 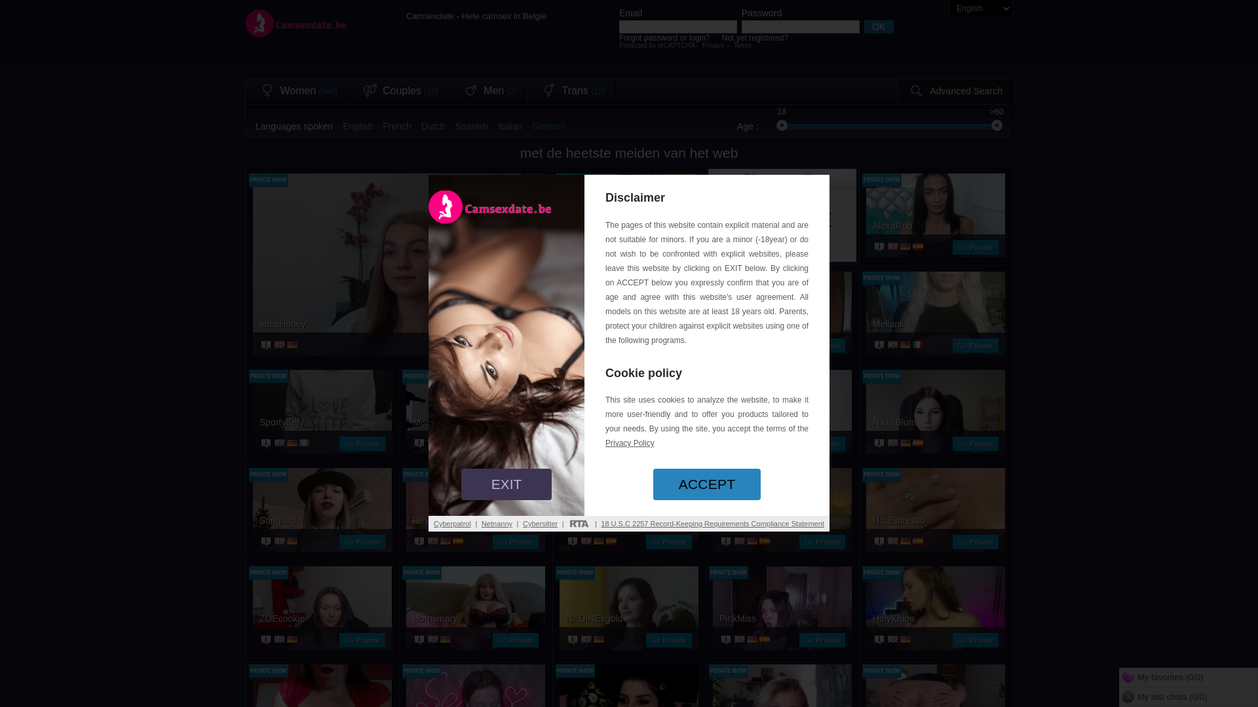 I want to click on Hornymary - Sexcam, so click(x=476, y=618).